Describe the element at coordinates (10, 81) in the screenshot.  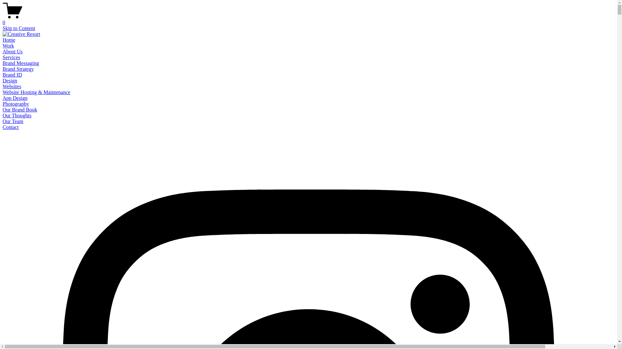
I see `Design` at that location.